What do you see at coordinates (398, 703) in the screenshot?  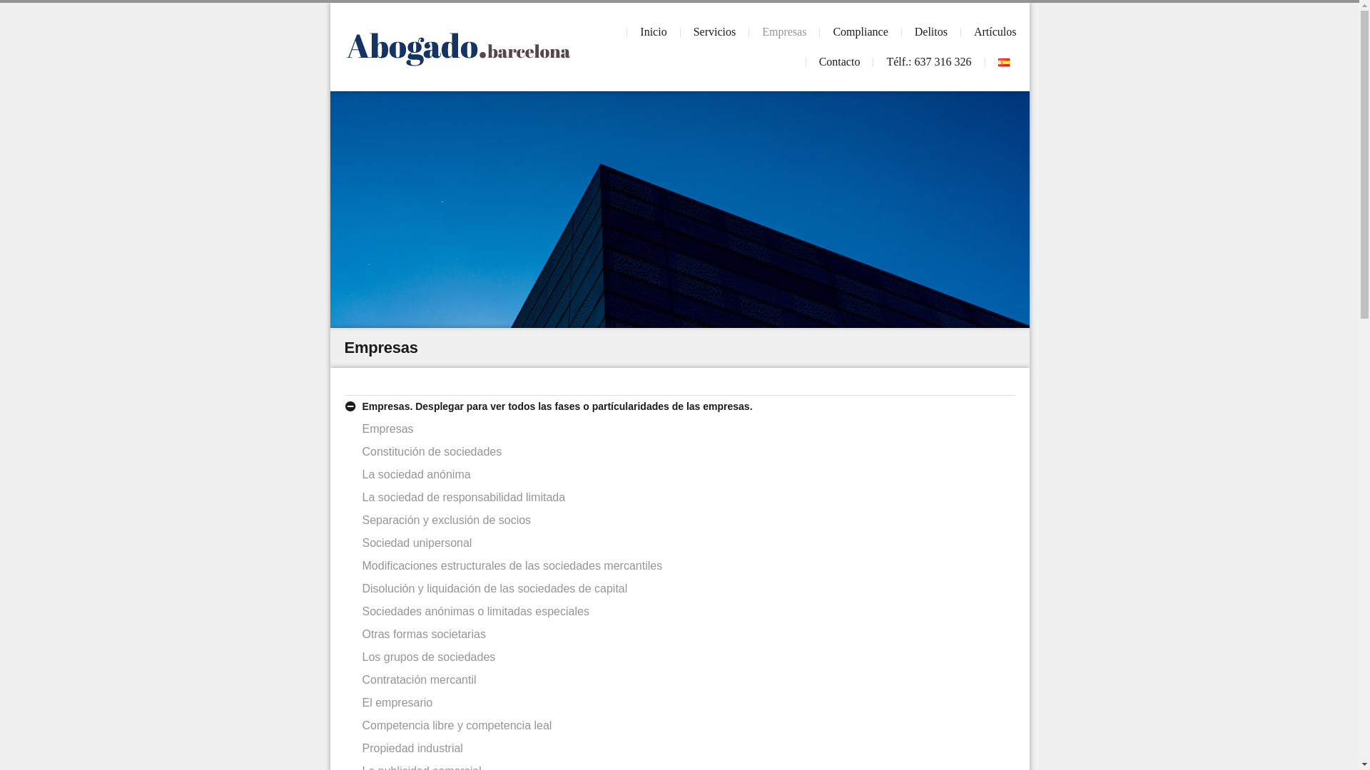 I see `El empresario` at bounding box center [398, 703].